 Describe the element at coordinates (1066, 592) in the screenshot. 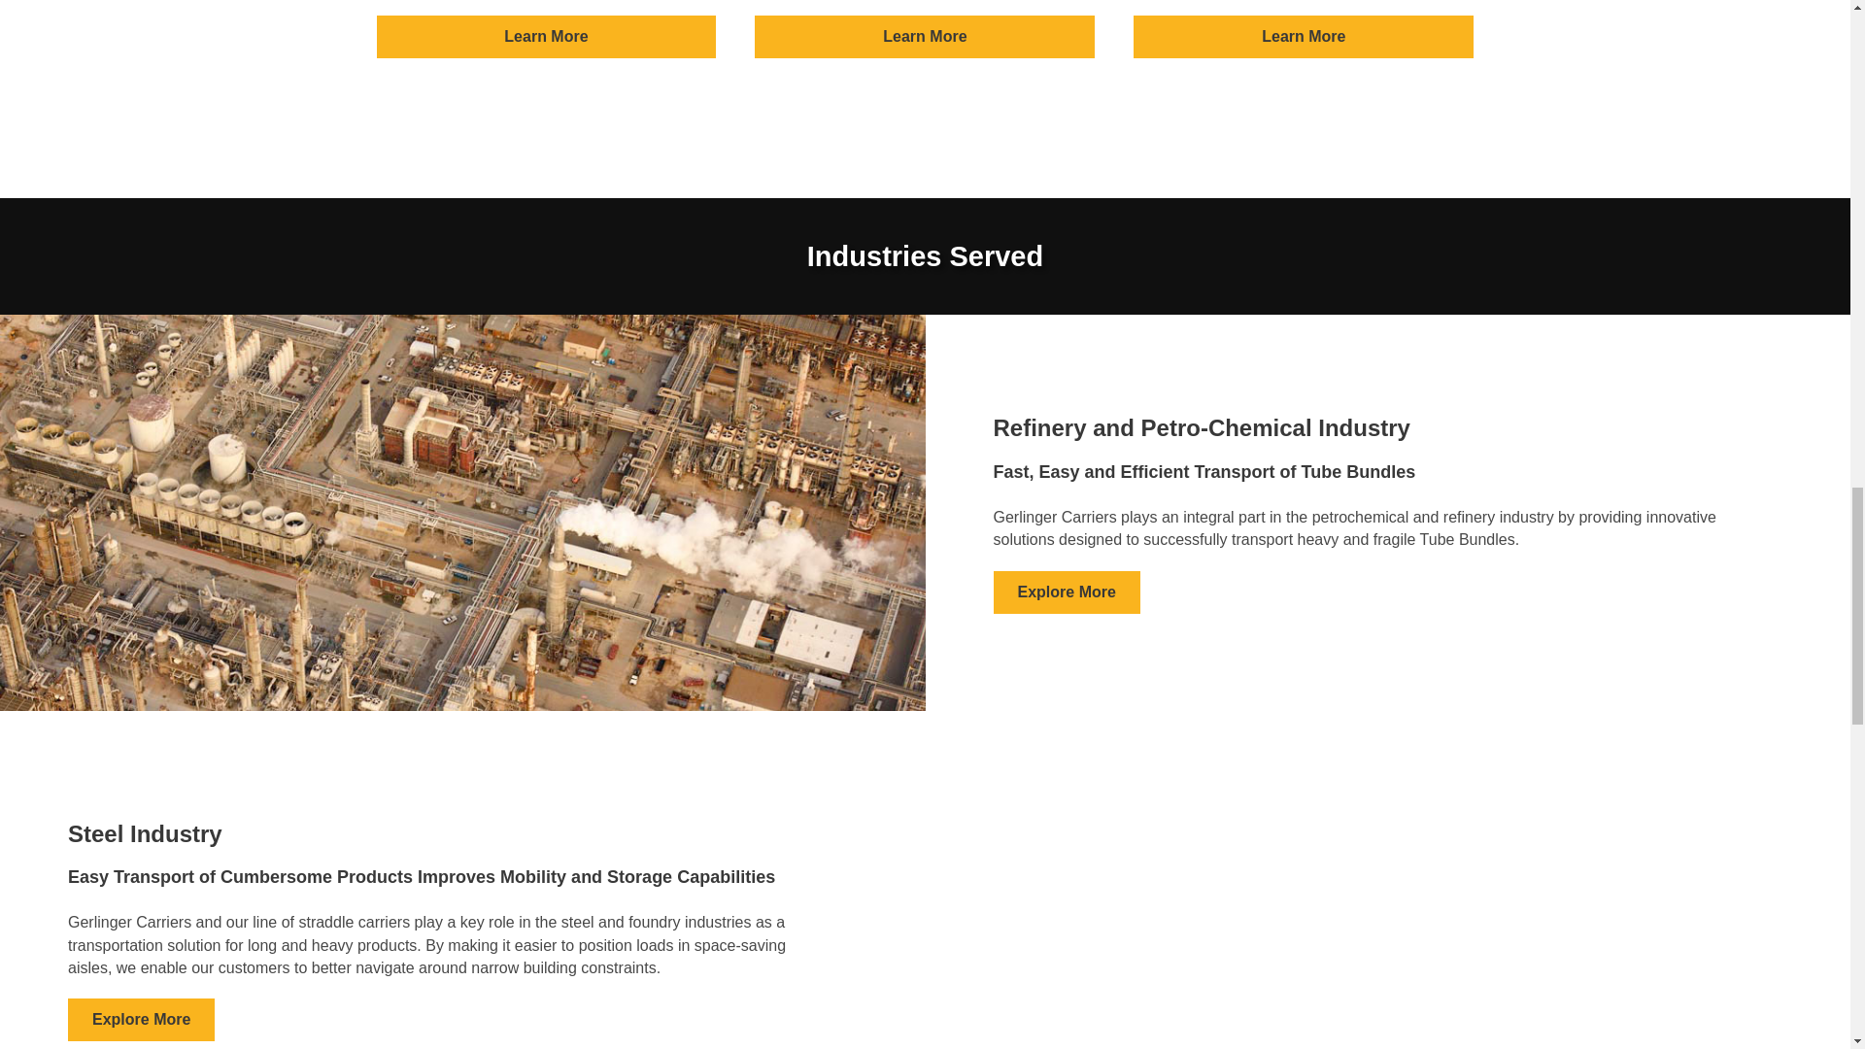

I see `Explore More` at that location.